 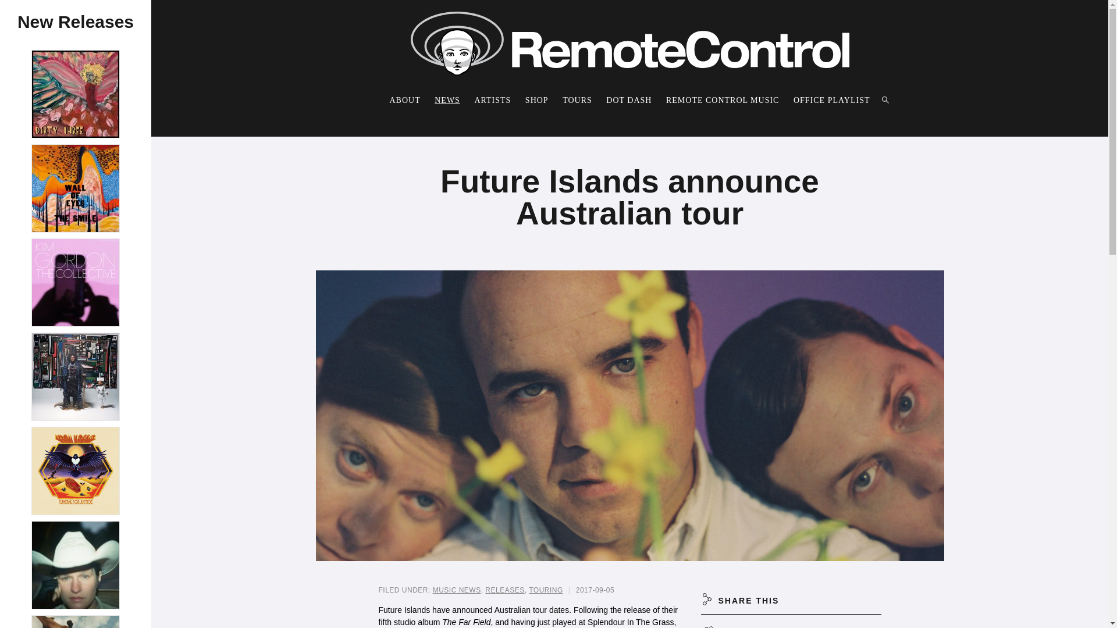 I want to click on ARTIST WEBSITE, so click(x=790, y=621).